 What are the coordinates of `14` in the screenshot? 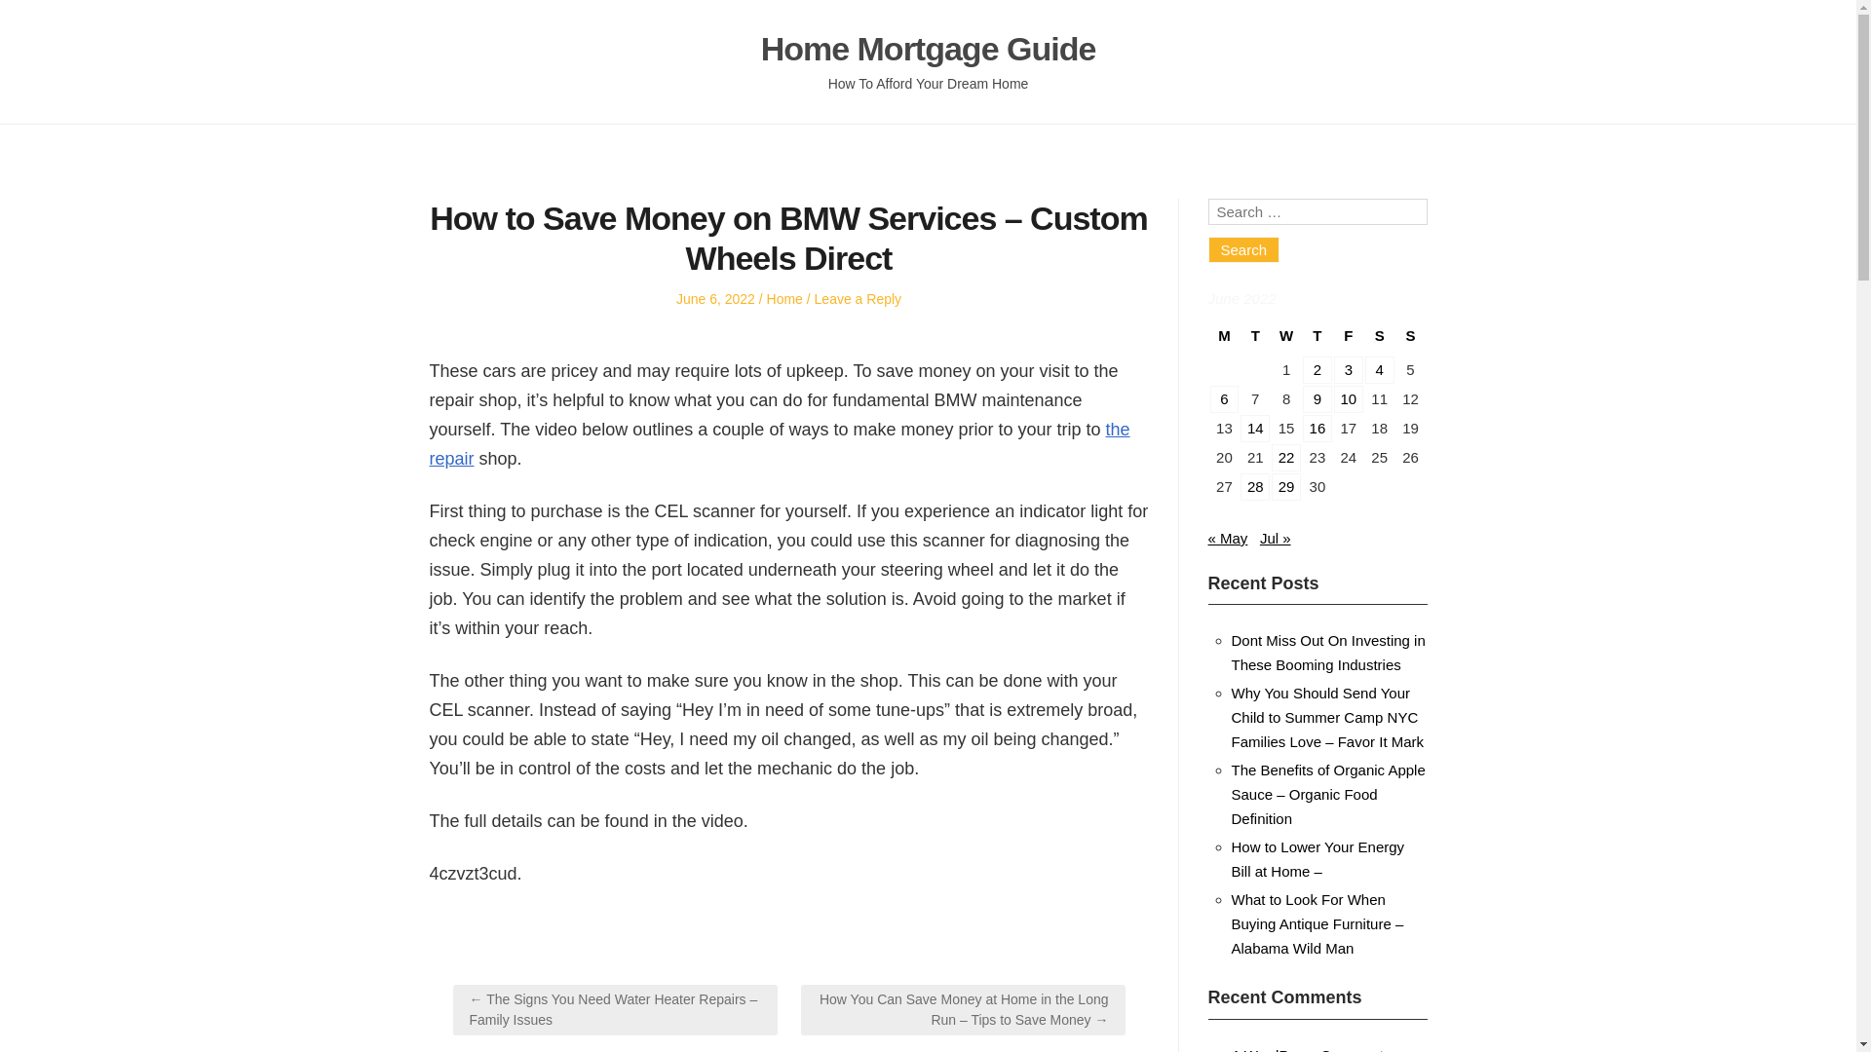 It's located at (1255, 428).